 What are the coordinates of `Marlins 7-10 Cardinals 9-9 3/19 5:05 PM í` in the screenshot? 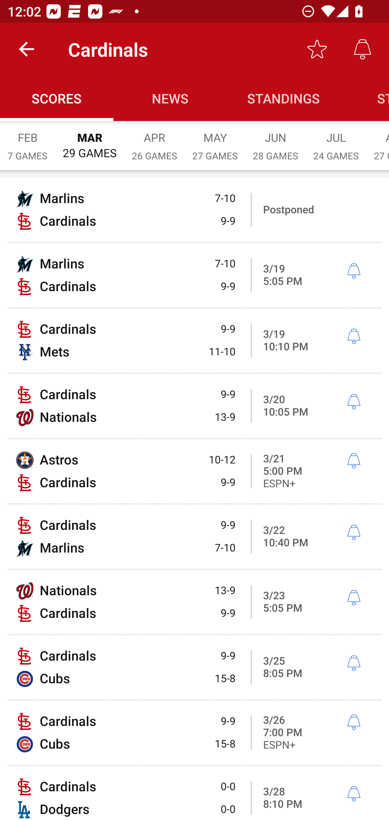 It's located at (194, 275).